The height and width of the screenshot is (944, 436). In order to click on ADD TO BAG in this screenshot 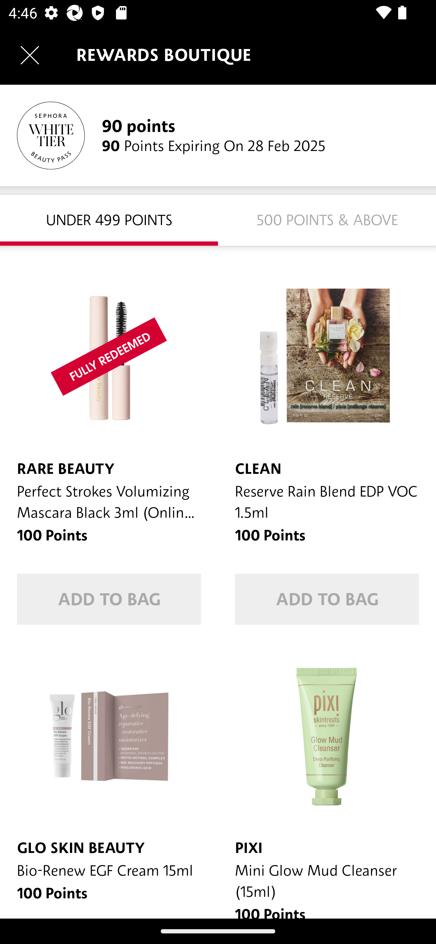, I will do `click(327, 599)`.